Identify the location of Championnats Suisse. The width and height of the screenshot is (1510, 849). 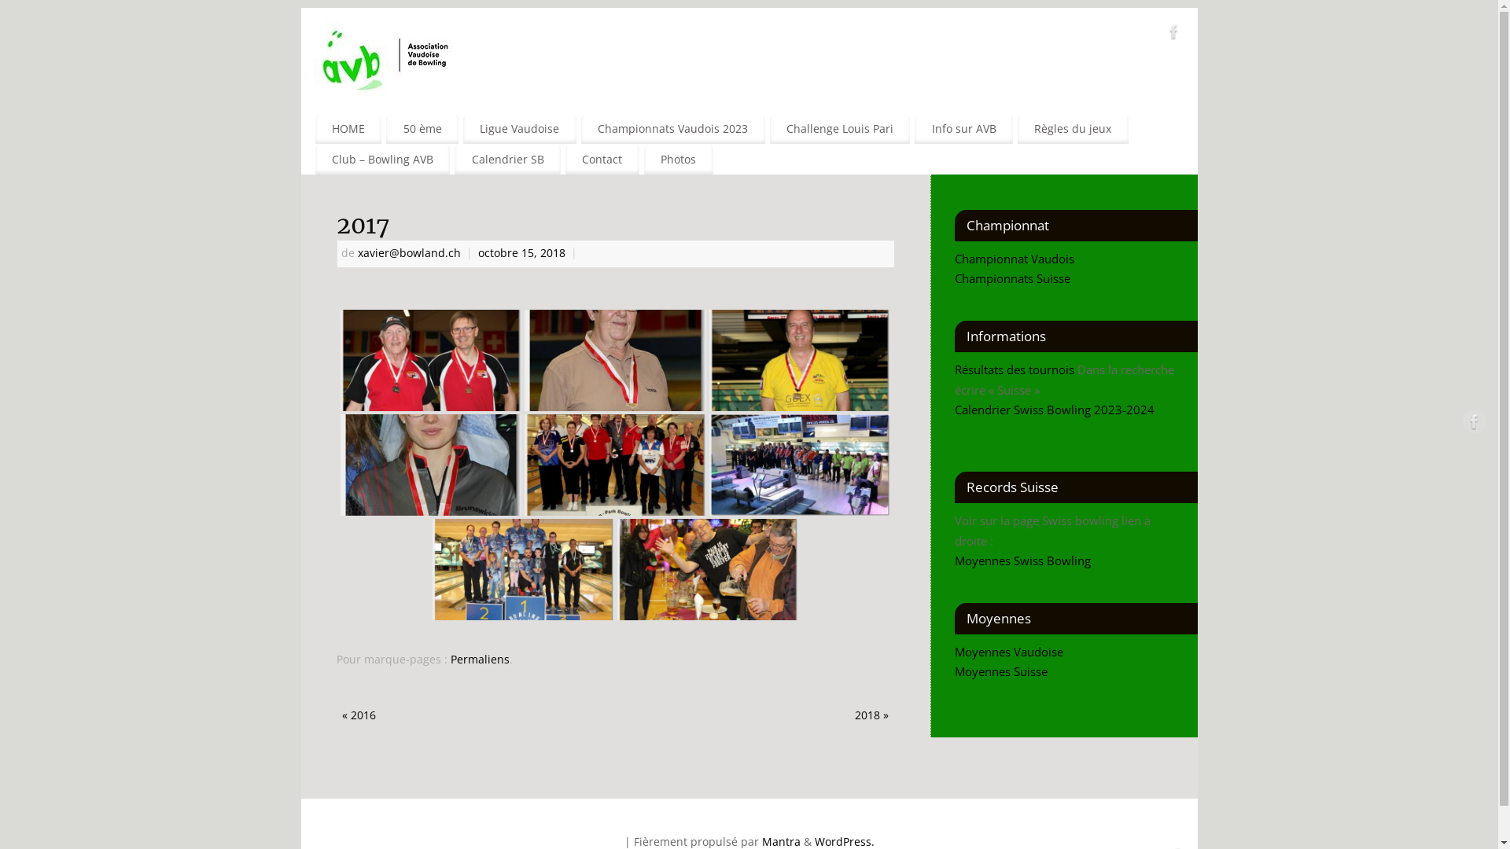
(1013, 278).